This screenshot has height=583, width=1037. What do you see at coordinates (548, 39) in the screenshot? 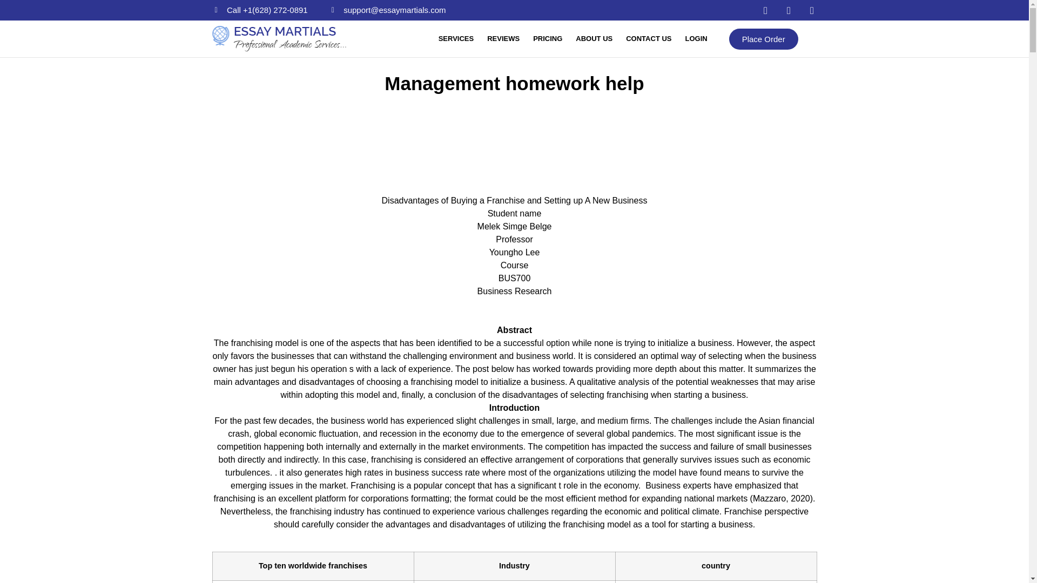
I see `PRICING` at bounding box center [548, 39].